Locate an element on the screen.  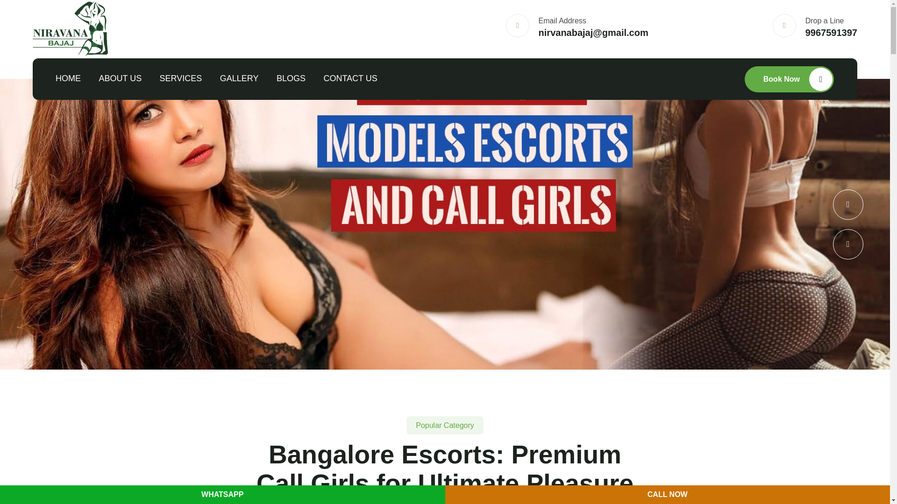
Escort Service Bangalore is located at coordinates (70, 28).